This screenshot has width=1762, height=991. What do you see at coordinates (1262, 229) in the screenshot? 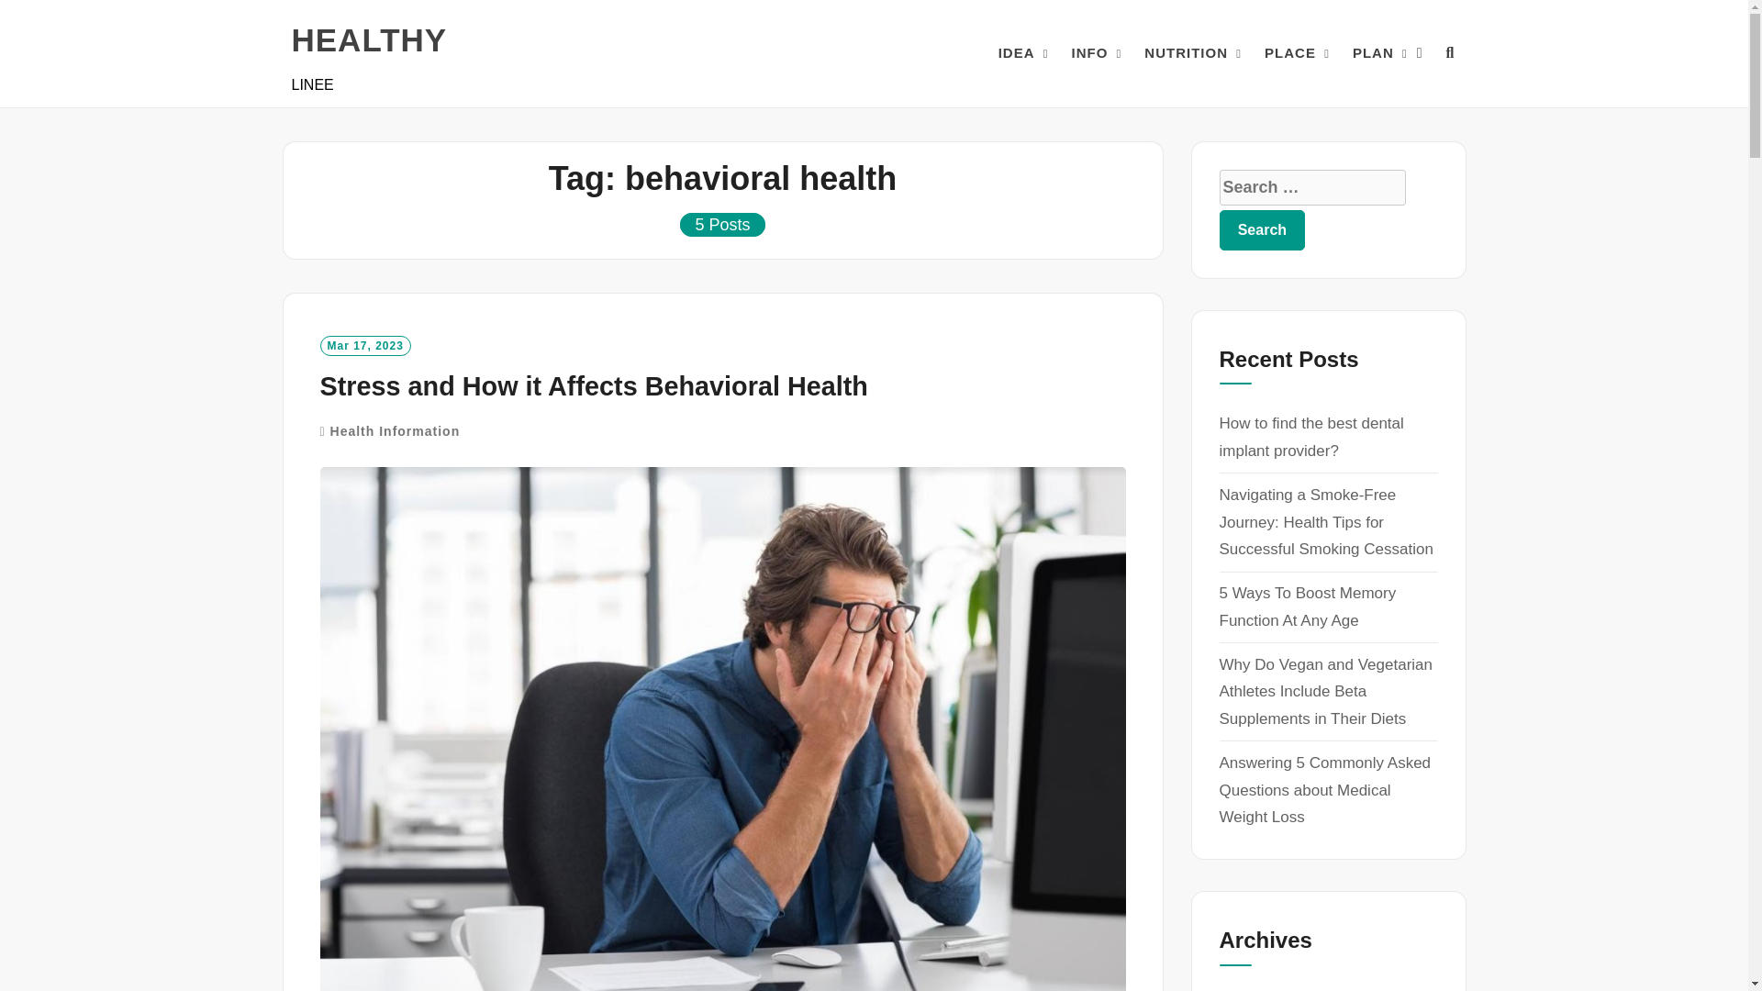
I see `Search` at bounding box center [1262, 229].